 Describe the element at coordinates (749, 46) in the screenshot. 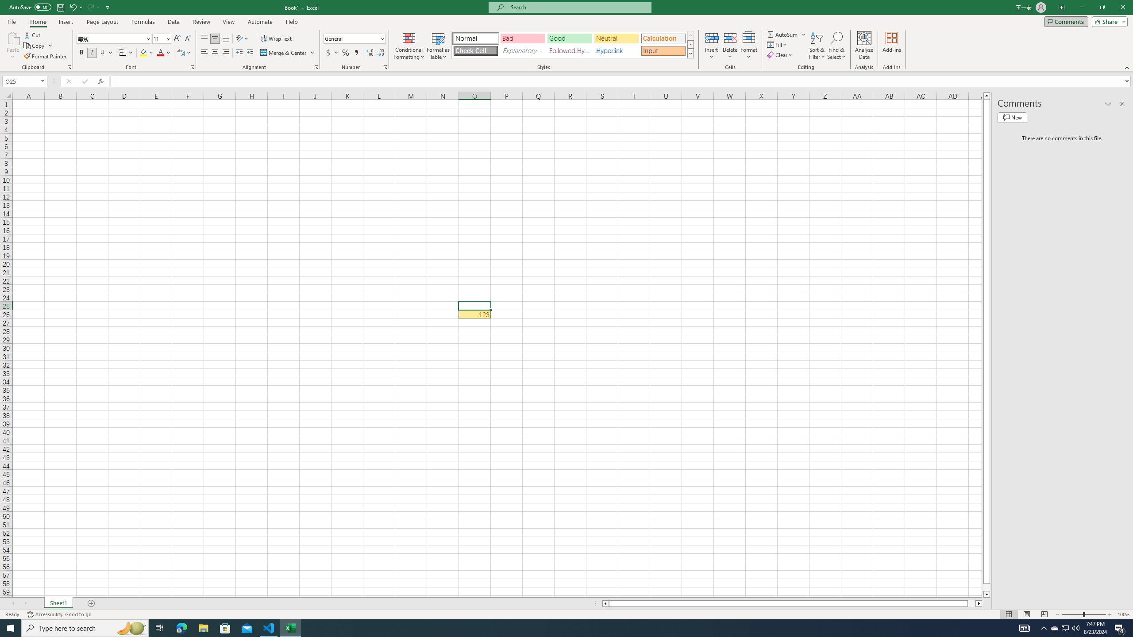

I see `Format` at that location.